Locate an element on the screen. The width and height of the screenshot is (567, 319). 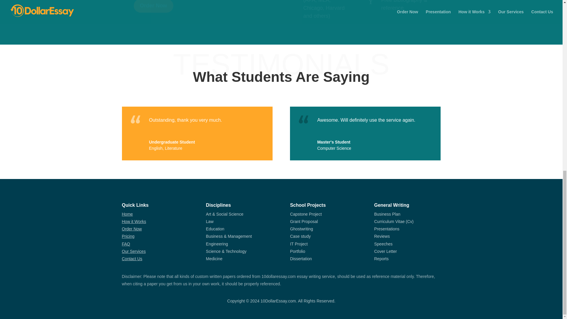
Contact Us is located at coordinates (132, 259).